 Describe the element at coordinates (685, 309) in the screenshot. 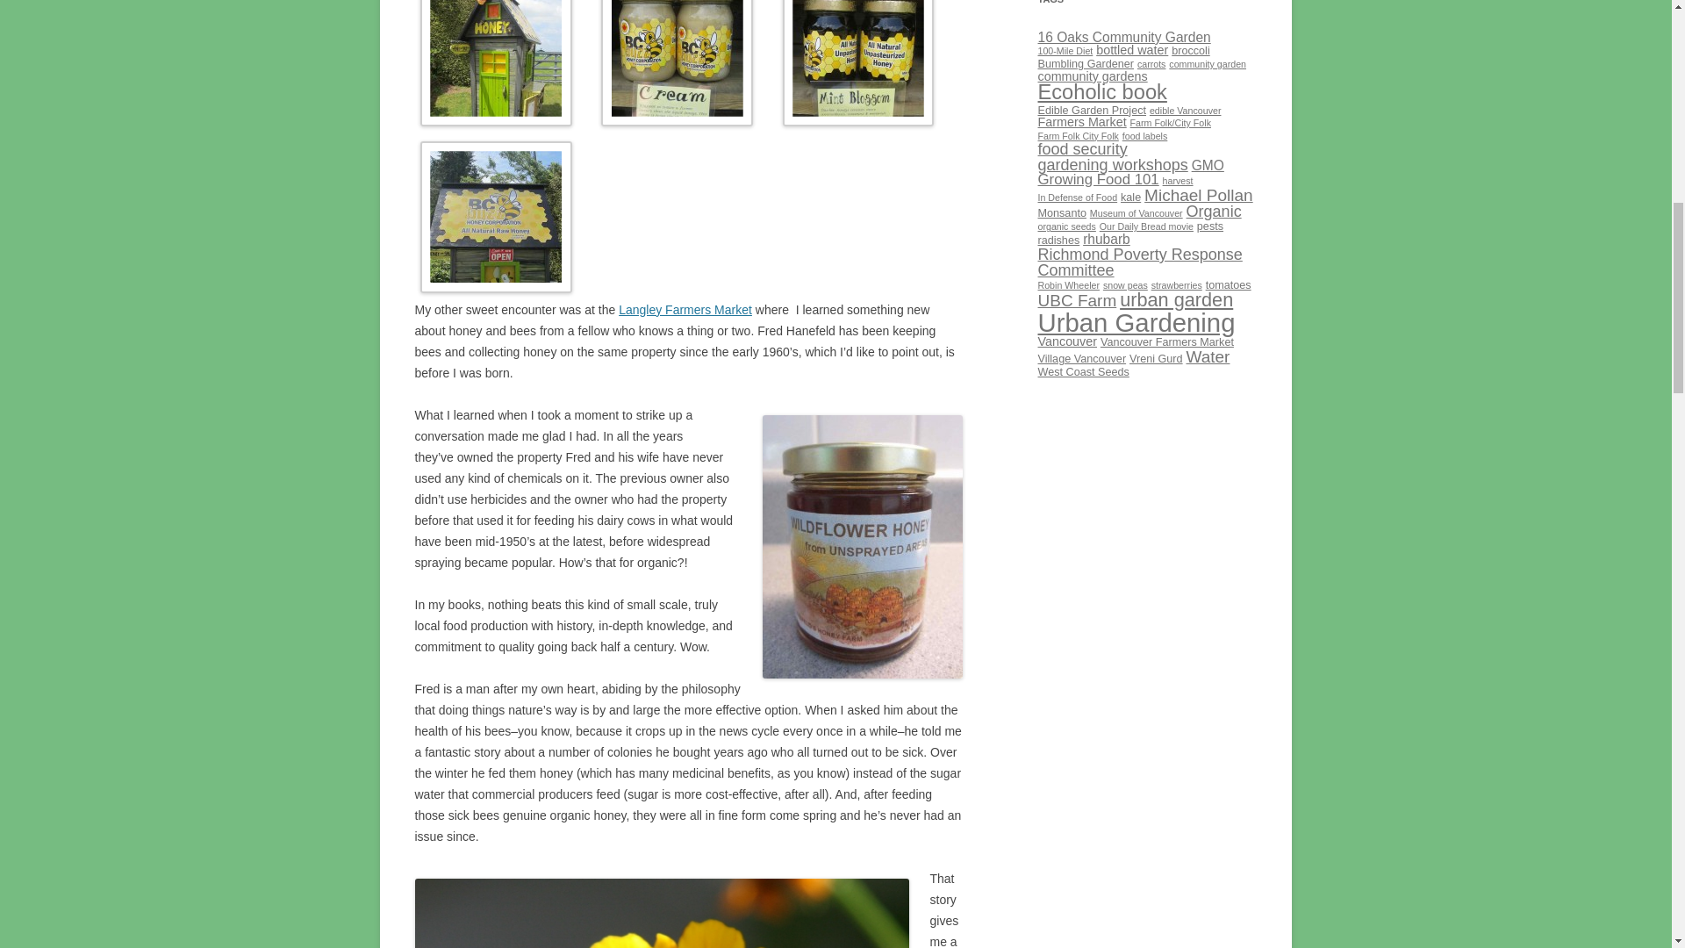

I see `Langley Farmers Market` at that location.